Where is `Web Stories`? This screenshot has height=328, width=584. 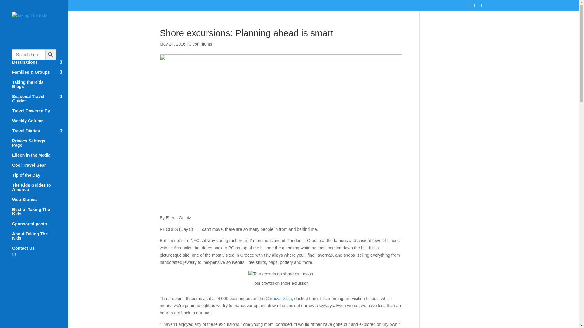 Web Stories is located at coordinates (40, 202).